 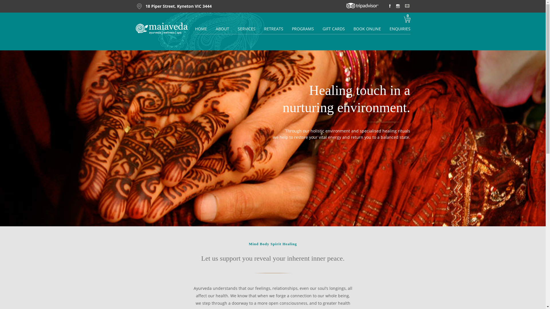 What do you see at coordinates (407, 6) in the screenshot?
I see ` ` at bounding box center [407, 6].